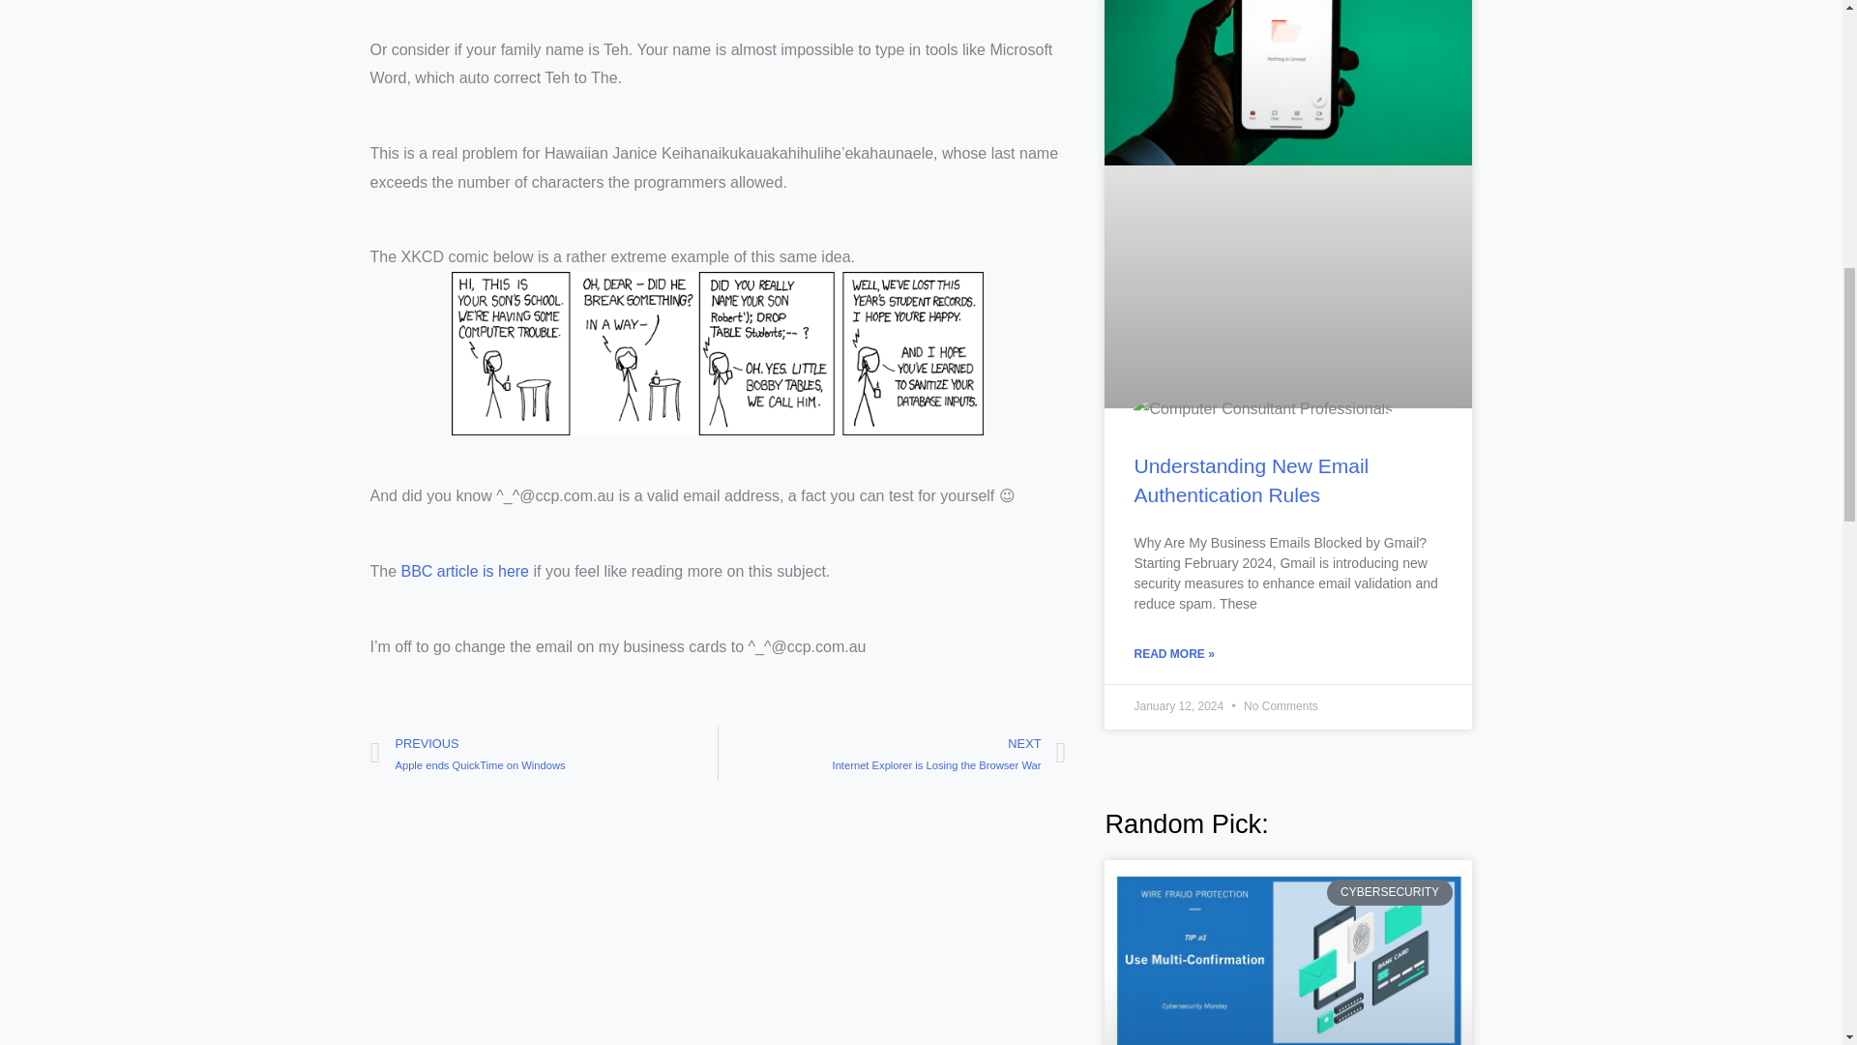 This screenshot has width=1857, height=1045. I want to click on BBC article is here, so click(544, 753).